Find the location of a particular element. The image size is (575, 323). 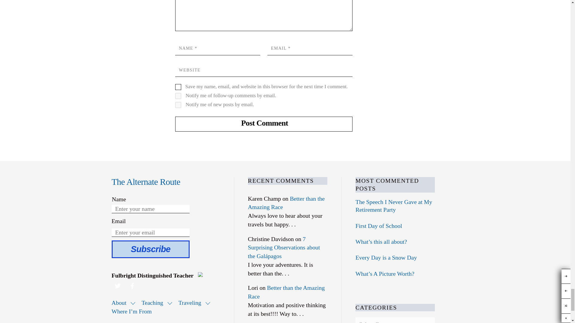

Post Comment is located at coordinates (264, 124).